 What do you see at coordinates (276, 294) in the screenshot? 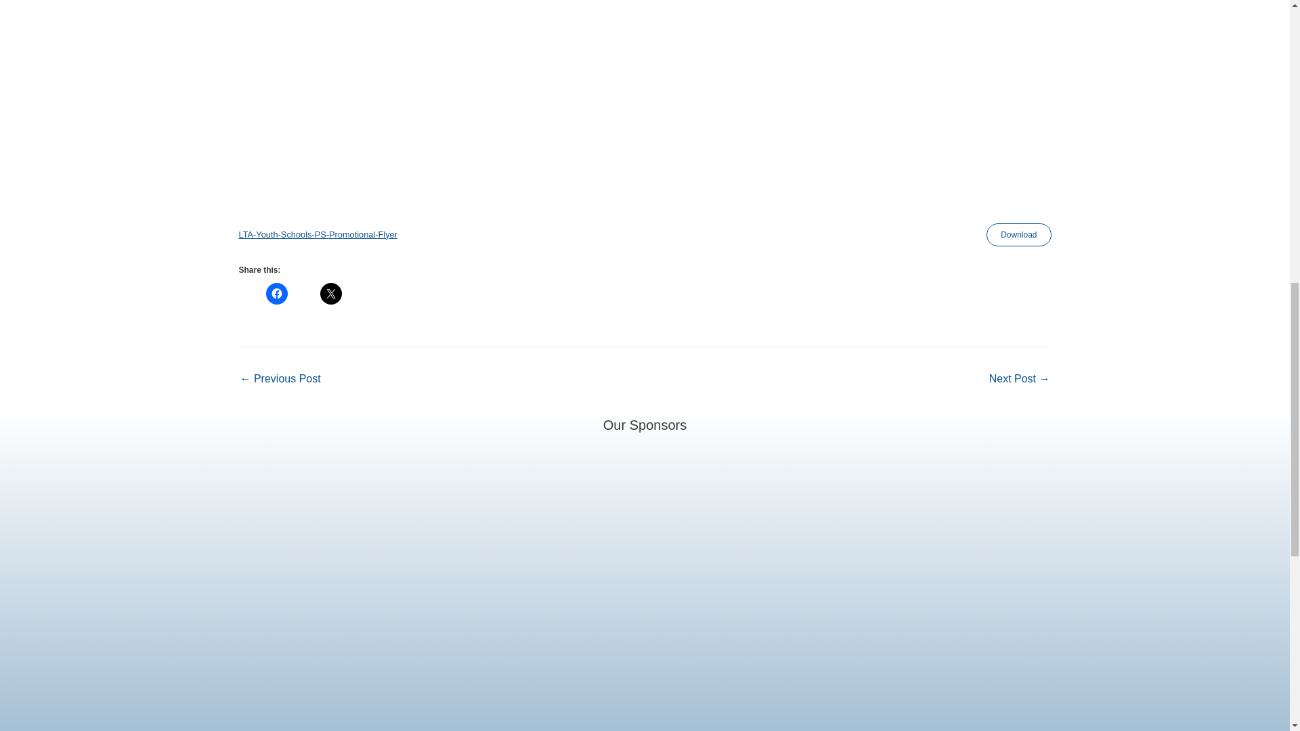
I see `Click to share on Facebook` at bounding box center [276, 294].